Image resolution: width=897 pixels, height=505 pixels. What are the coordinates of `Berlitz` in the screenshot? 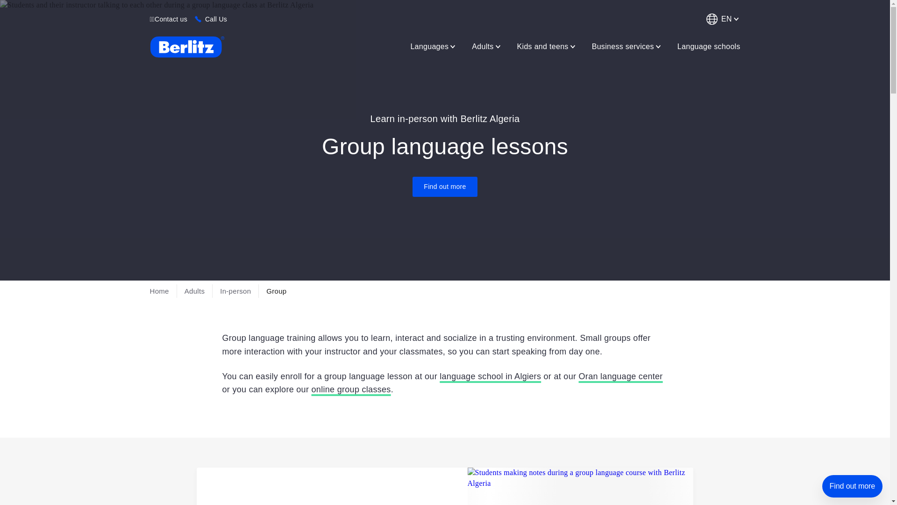 It's located at (187, 47).